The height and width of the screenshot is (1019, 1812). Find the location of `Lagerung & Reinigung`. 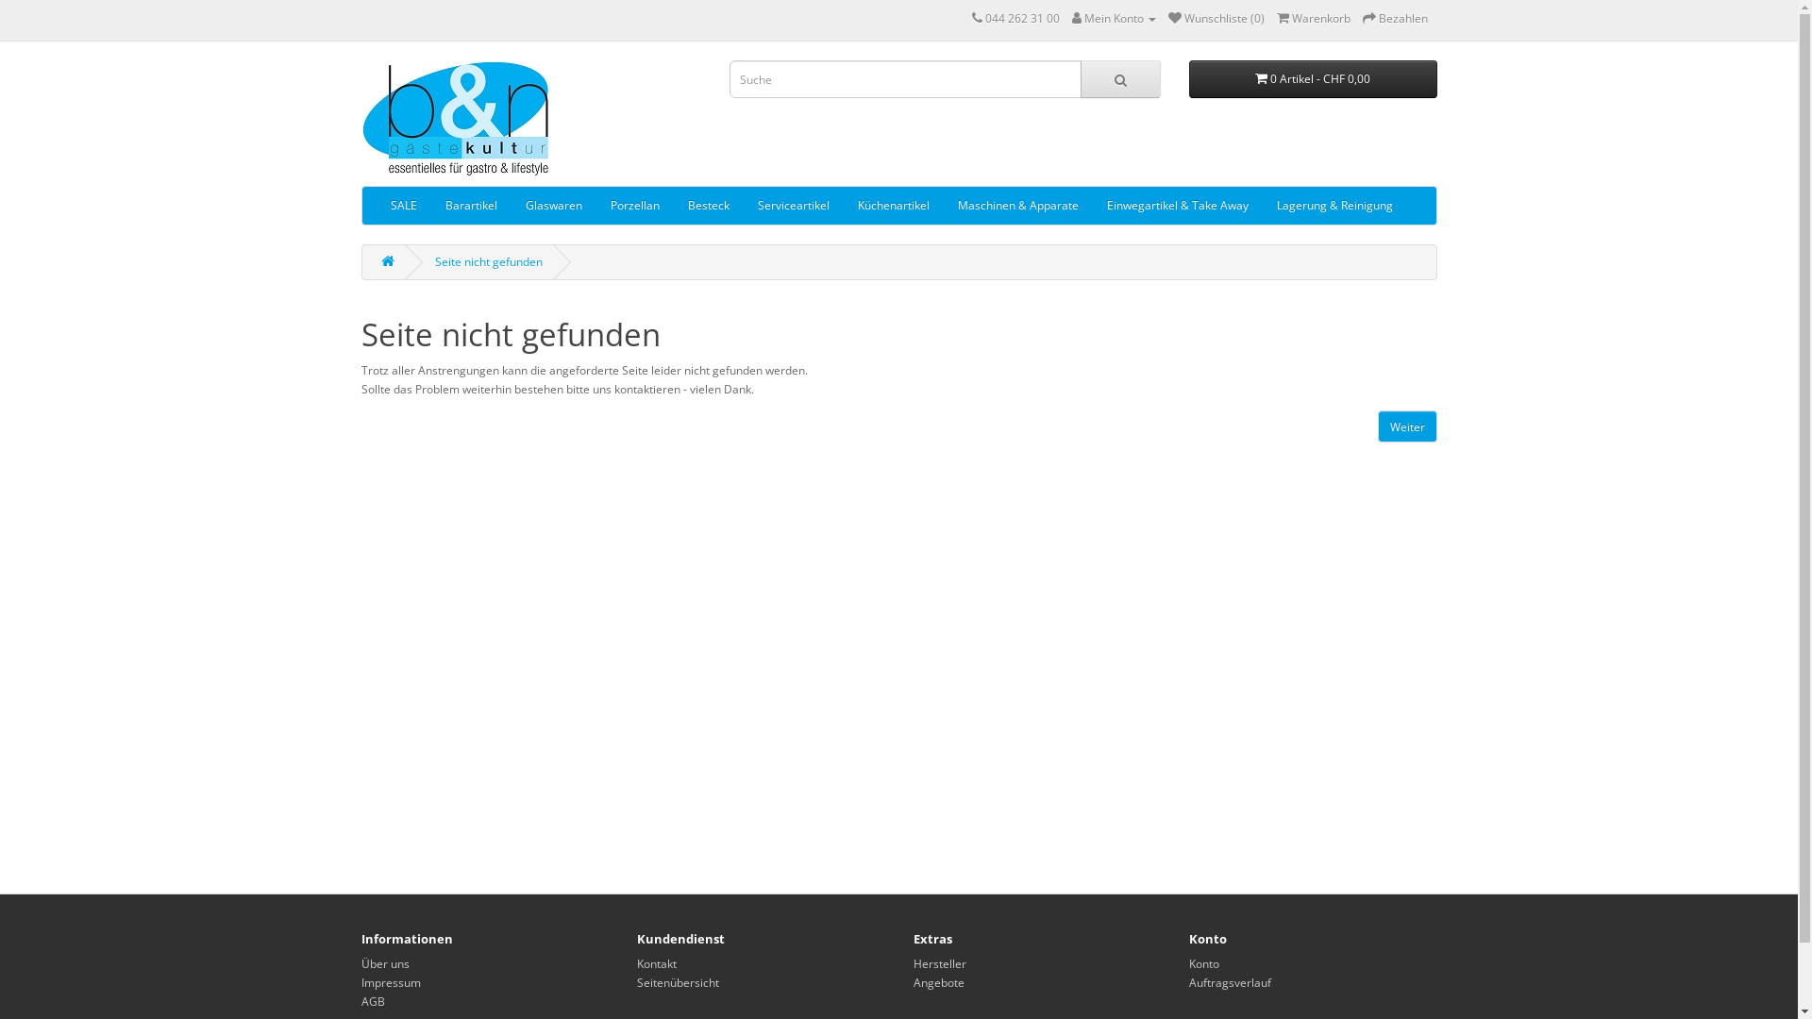

Lagerung & Reinigung is located at coordinates (1334, 206).